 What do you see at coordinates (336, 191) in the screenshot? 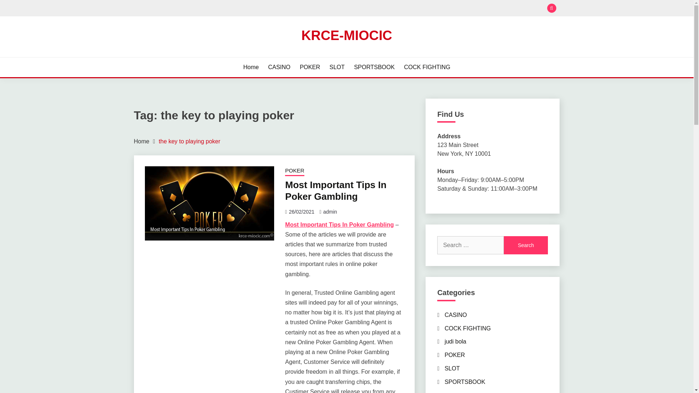
I see `Most Important Tips In Poker Gambling ` at bounding box center [336, 191].